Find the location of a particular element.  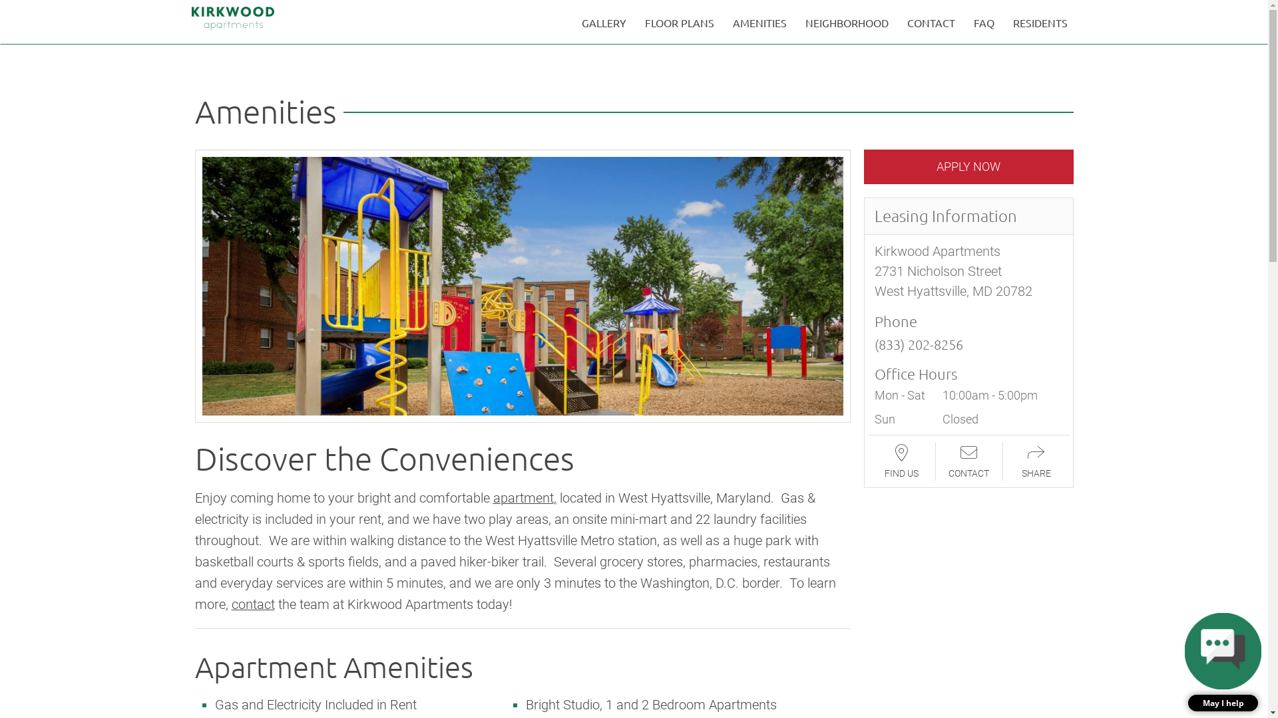

Concierge Chatbot is located at coordinates (1223, 652).